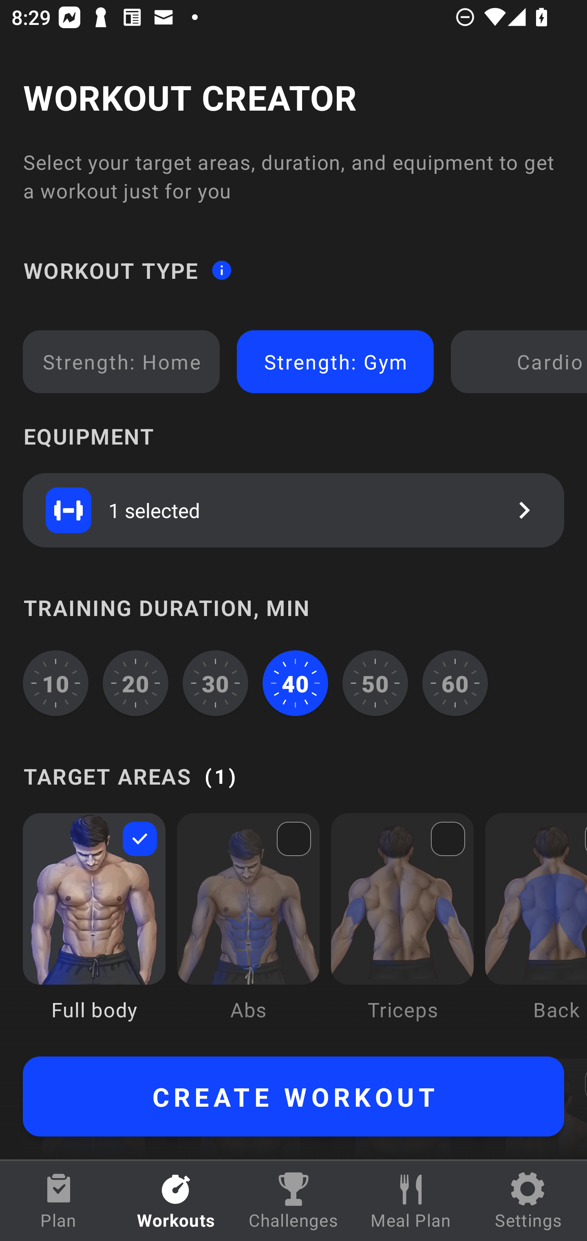 The height and width of the screenshot is (1241, 587). What do you see at coordinates (55, 683) in the screenshot?
I see `10` at bounding box center [55, 683].